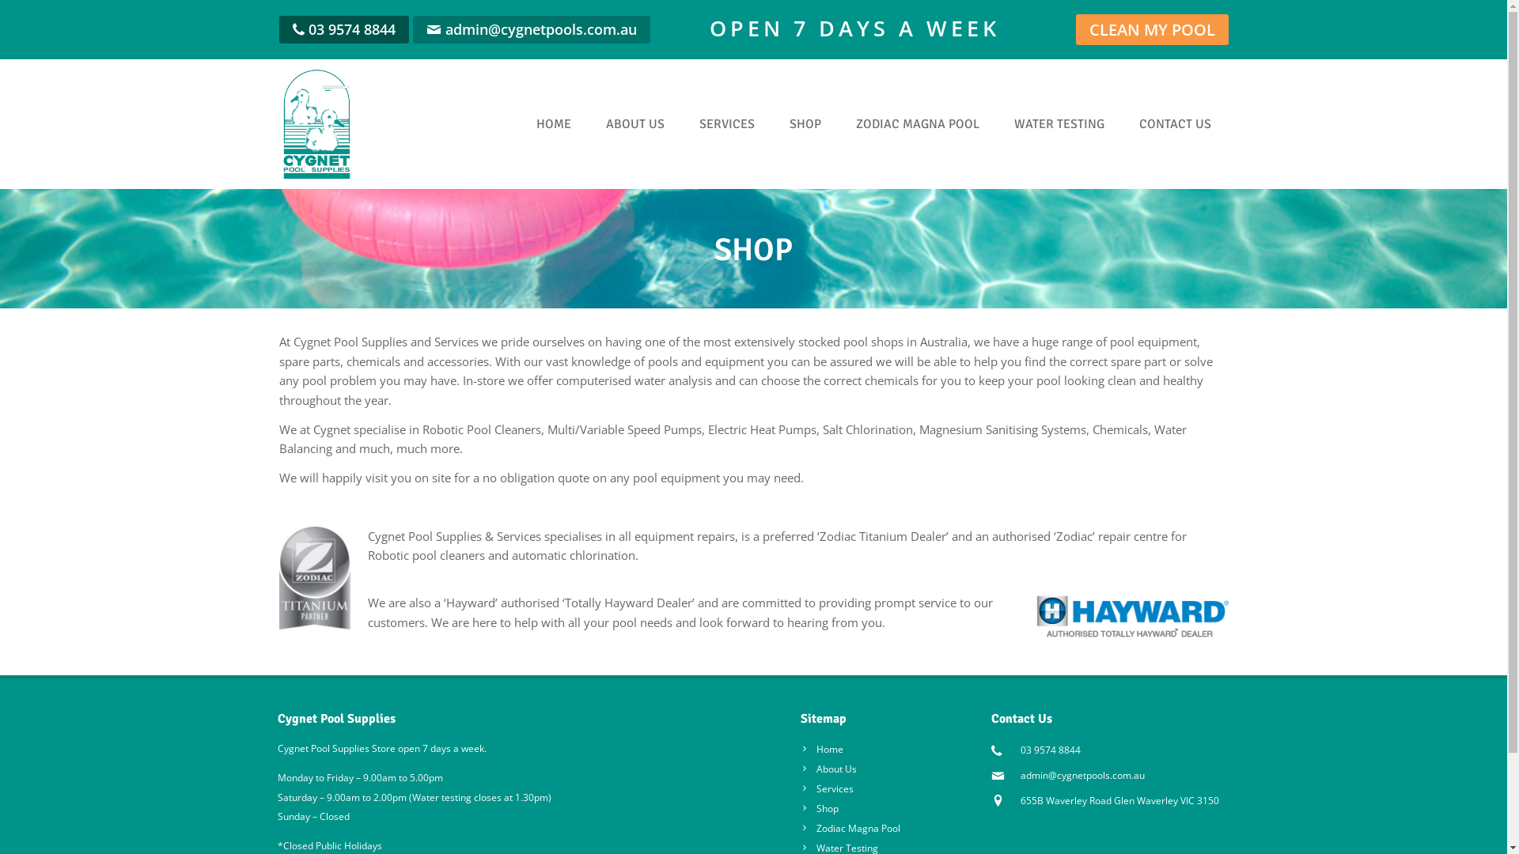 This screenshot has height=854, width=1519. Describe the element at coordinates (820, 808) in the screenshot. I see `Shop` at that location.